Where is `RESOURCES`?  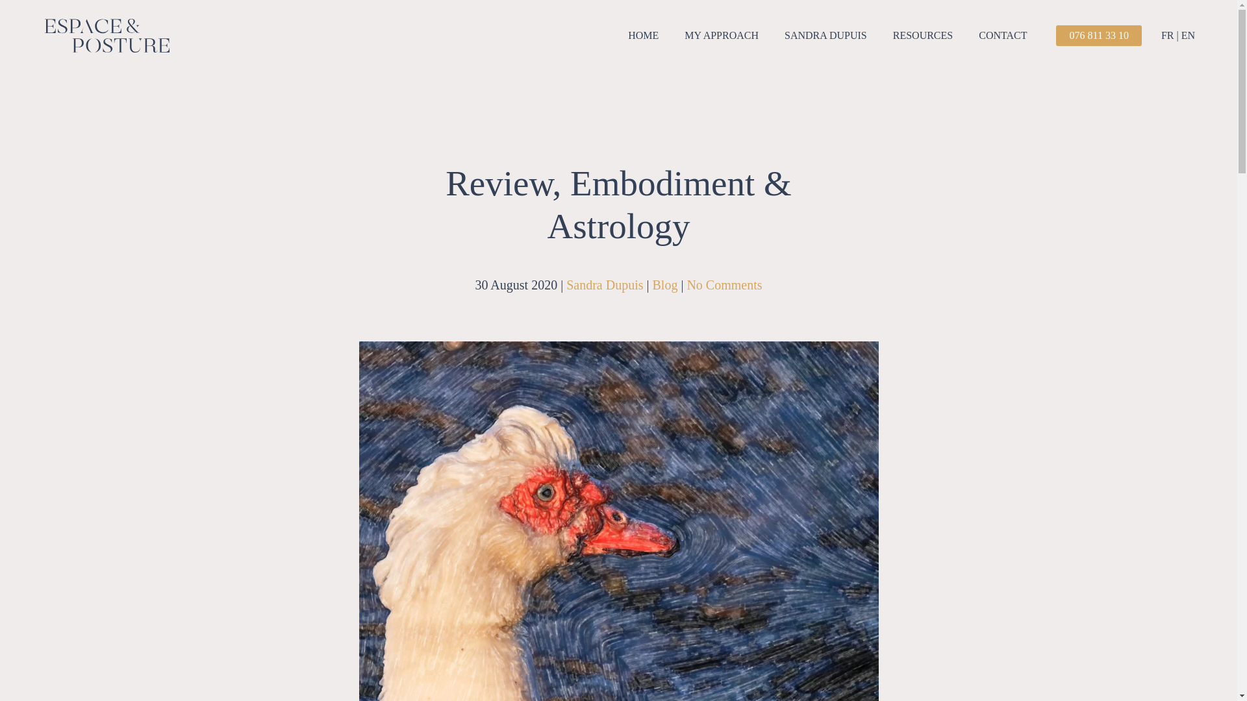
RESOURCES is located at coordinates (922, 36).